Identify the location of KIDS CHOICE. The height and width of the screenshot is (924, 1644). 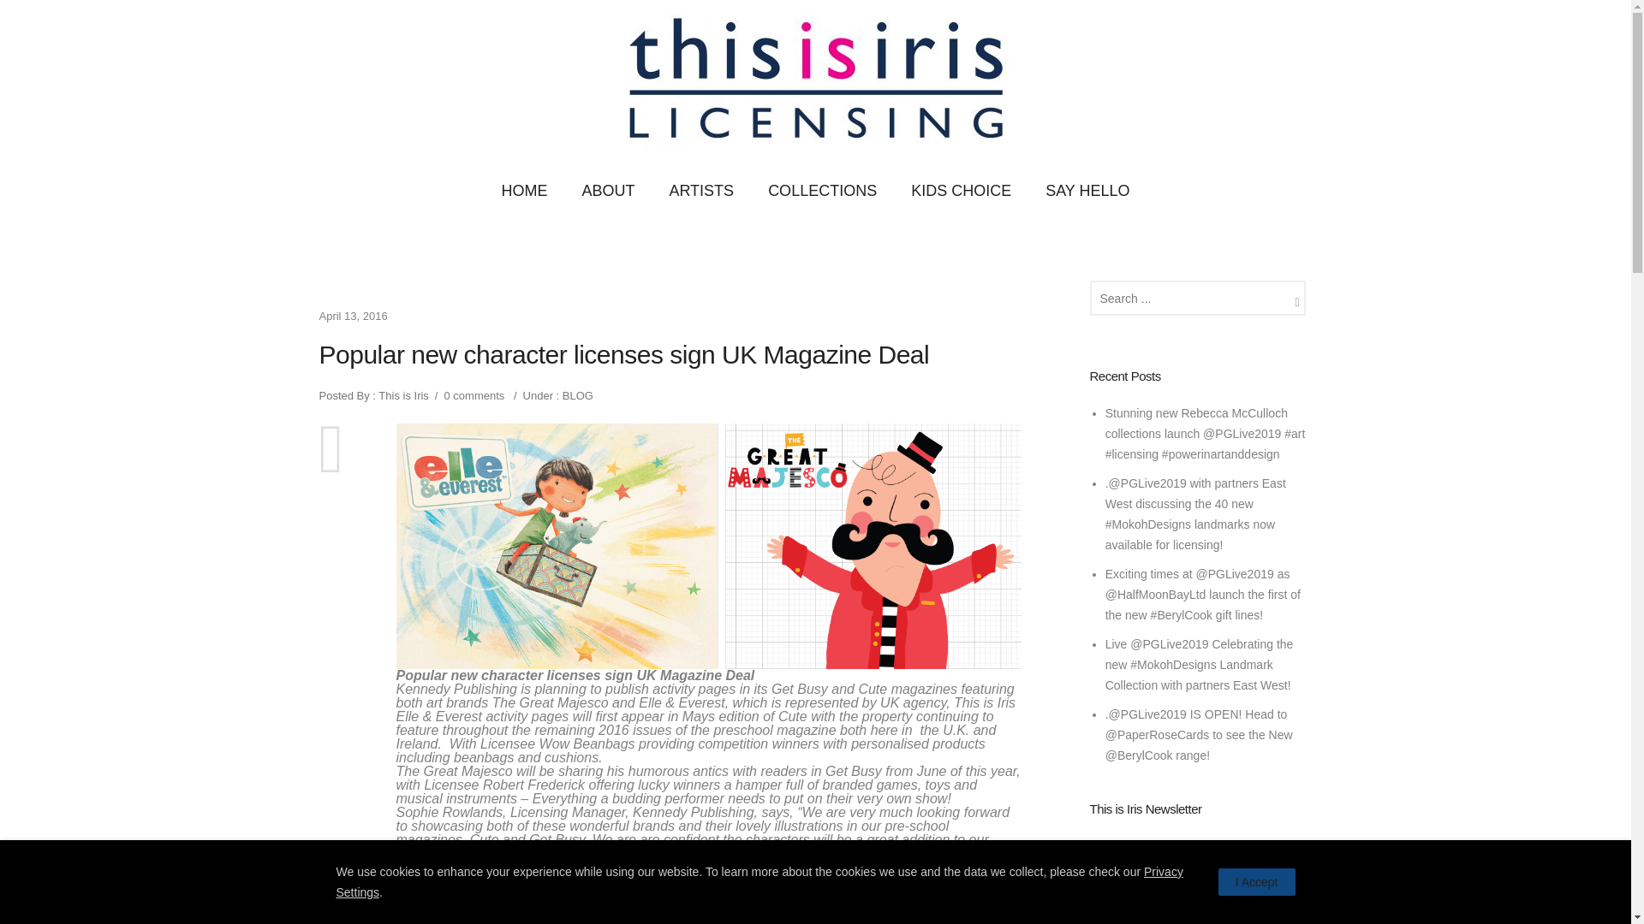
(961, 191).